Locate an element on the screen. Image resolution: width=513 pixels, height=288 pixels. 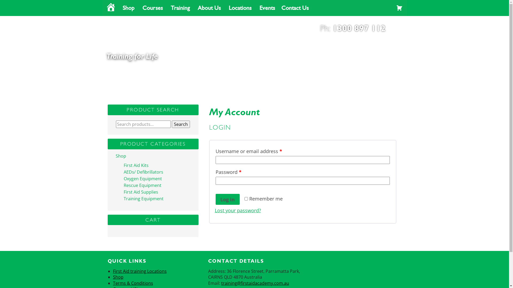
Courses is located at coordinates (153, 8).